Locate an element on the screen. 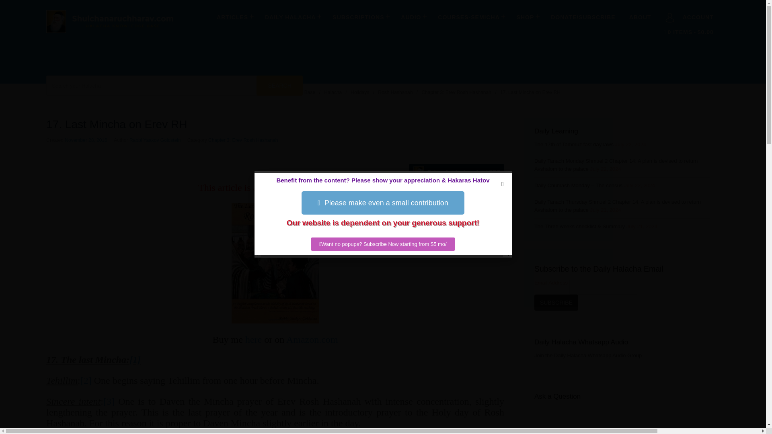  ARTICLES is located at coordinates (234, 17).